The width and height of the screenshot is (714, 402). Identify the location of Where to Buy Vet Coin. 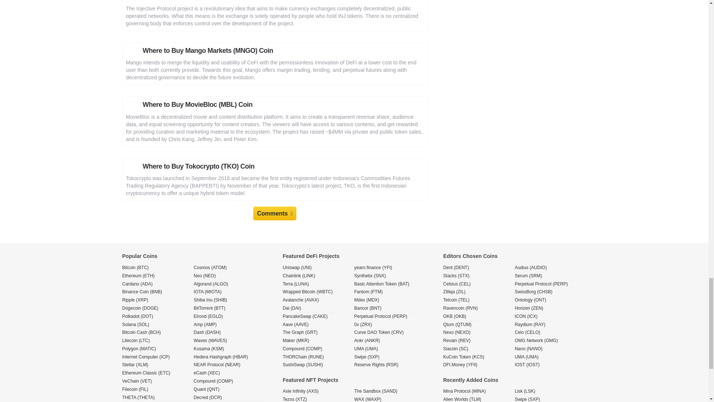
(137, 381).